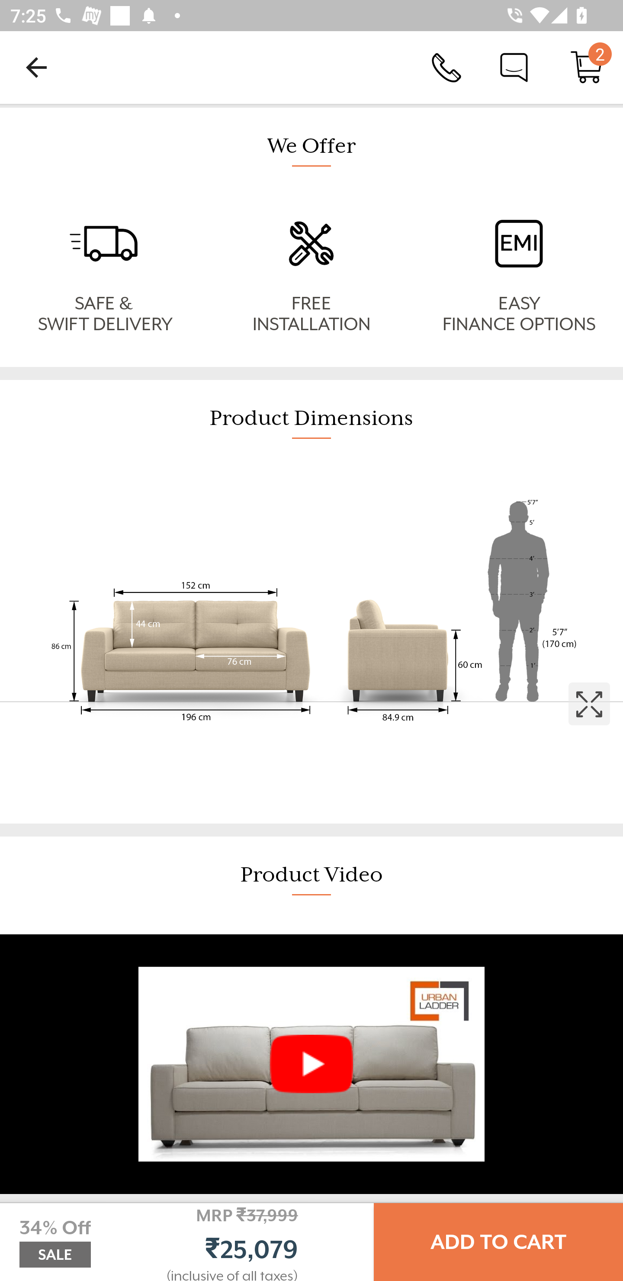 The image size is (623, 1281). I want to click on Cart, so click(587, 67).